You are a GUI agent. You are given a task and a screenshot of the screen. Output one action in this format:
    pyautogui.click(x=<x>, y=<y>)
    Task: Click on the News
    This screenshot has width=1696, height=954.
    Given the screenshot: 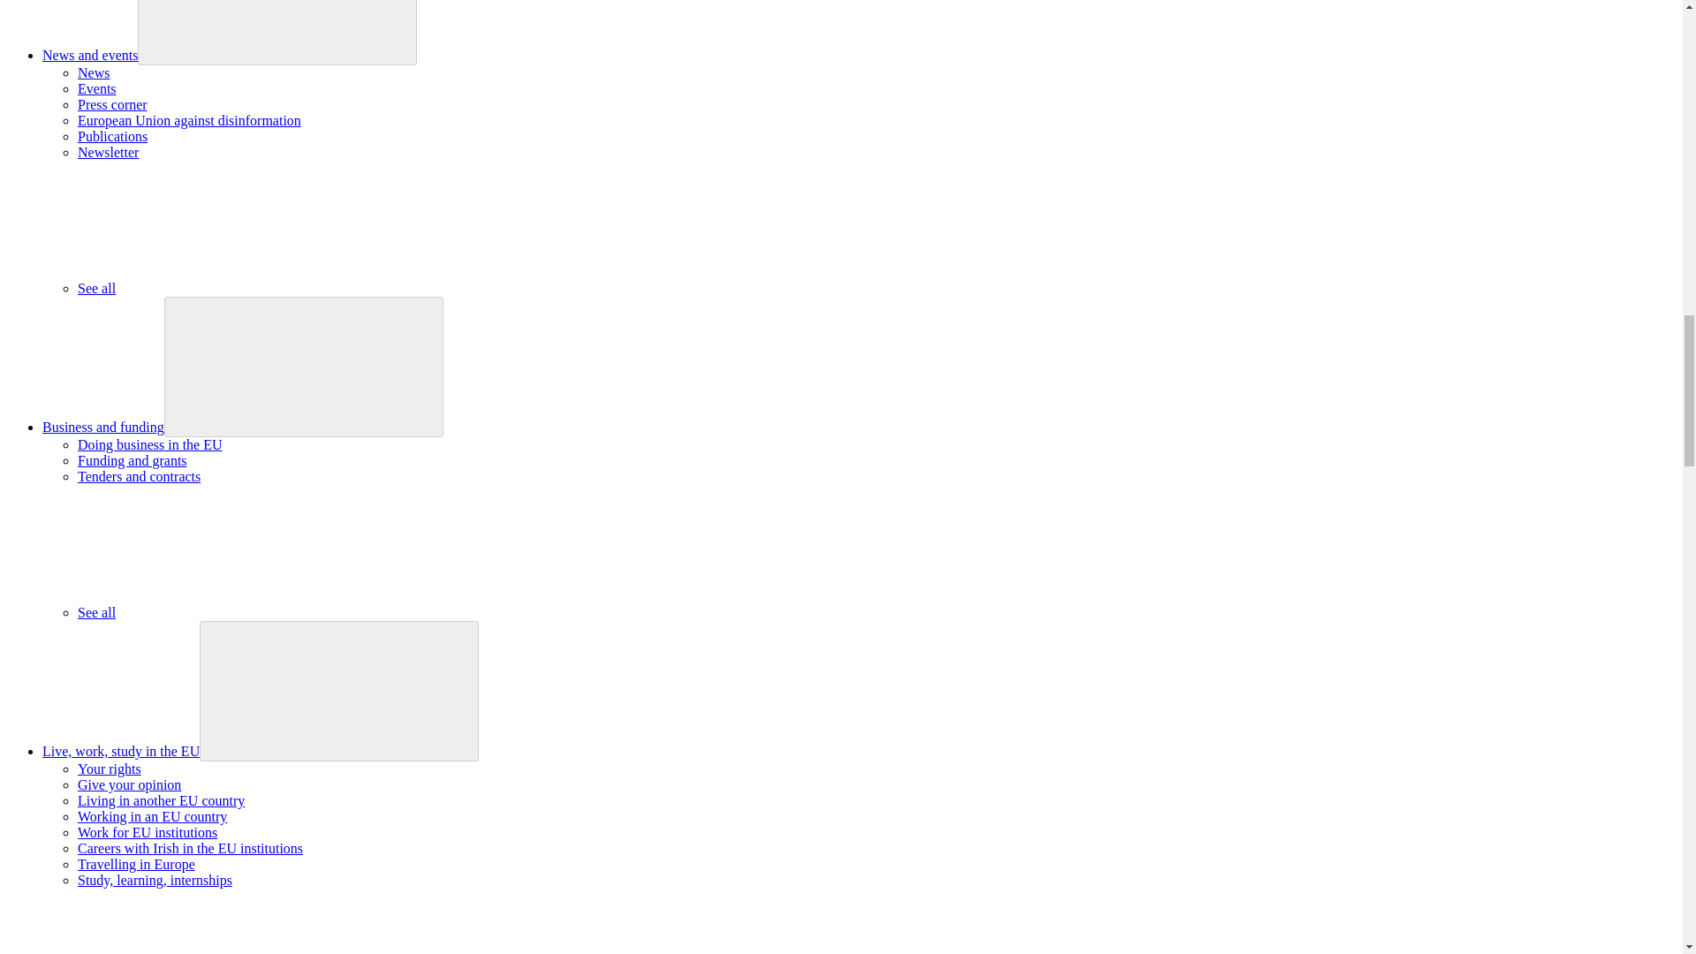 What is the action you would take?
    pyautogui.click(x=94, y=72)
    